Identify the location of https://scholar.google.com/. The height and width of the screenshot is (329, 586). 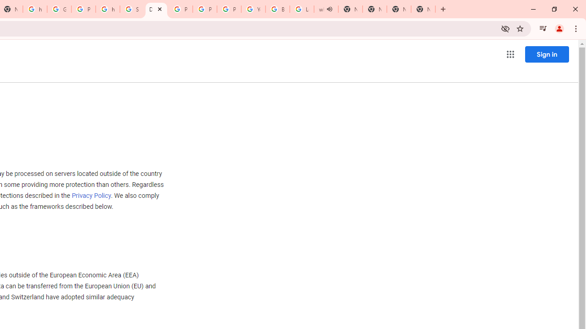
(35, 9).